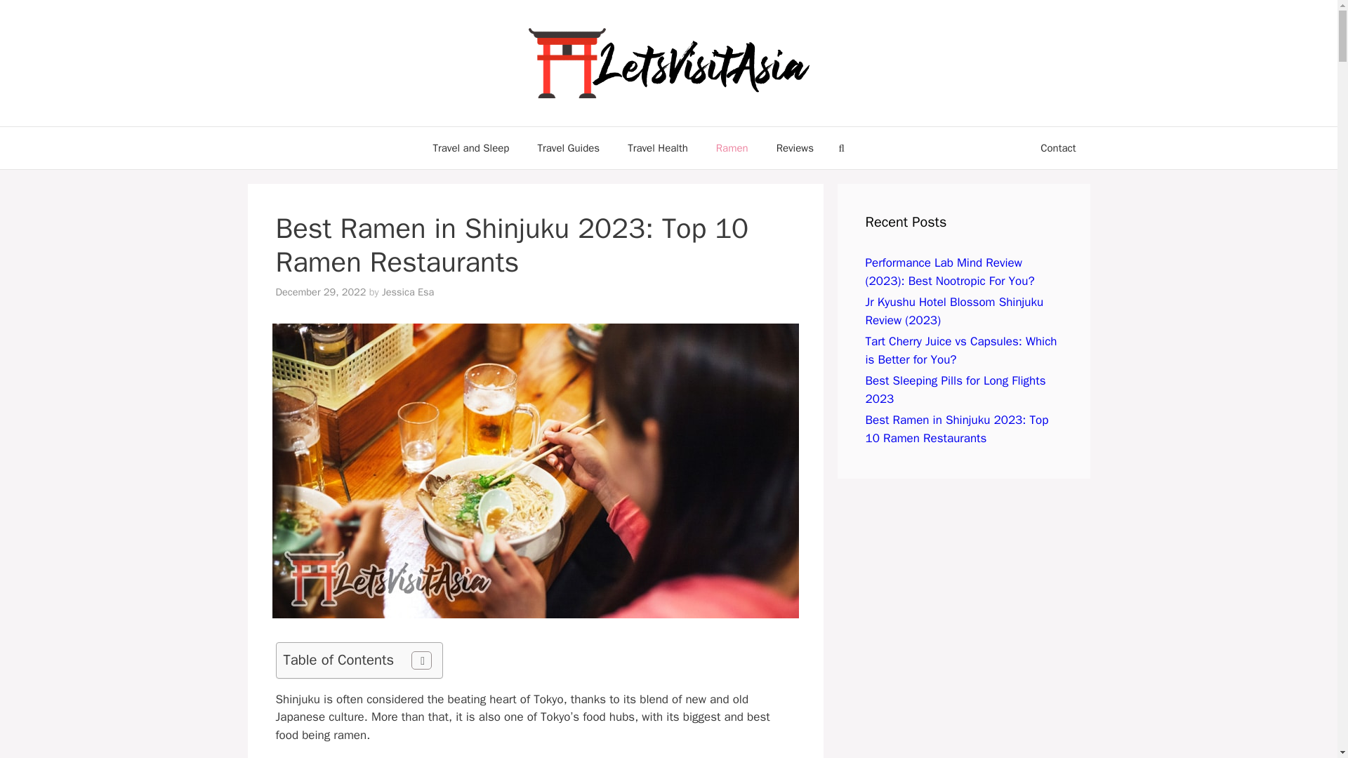 This screenshot has width=1348, height=758. What do you see at coordinates (320, 292) in the screenshot?
I see `4:20 pm` at bounding box center [320, 292].